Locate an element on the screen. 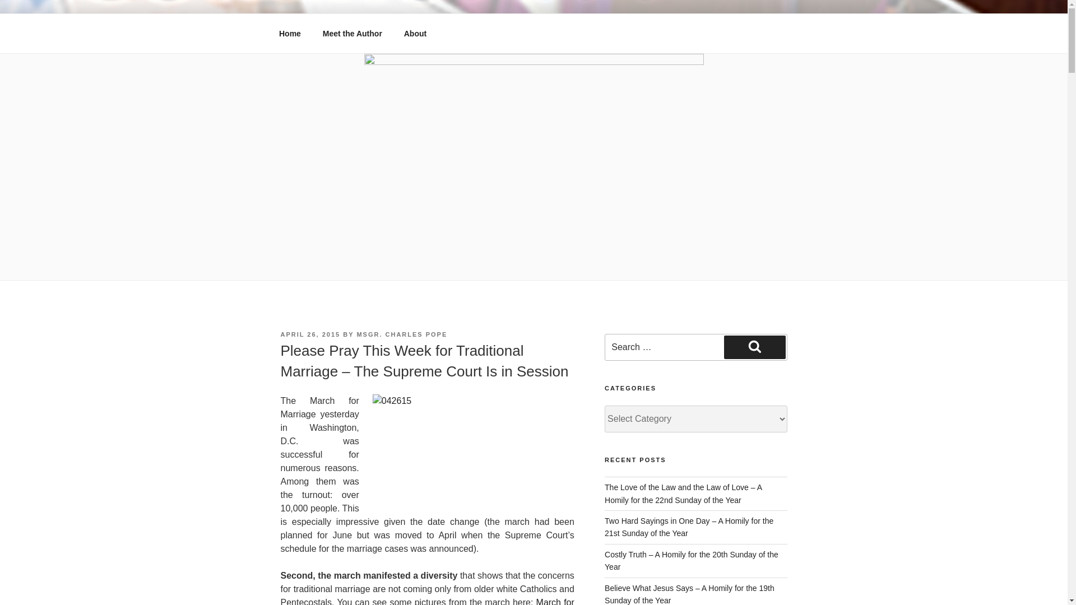 The image size is (1076, 605). APRIL 26, 2015 is located at coordinates (309, 334).